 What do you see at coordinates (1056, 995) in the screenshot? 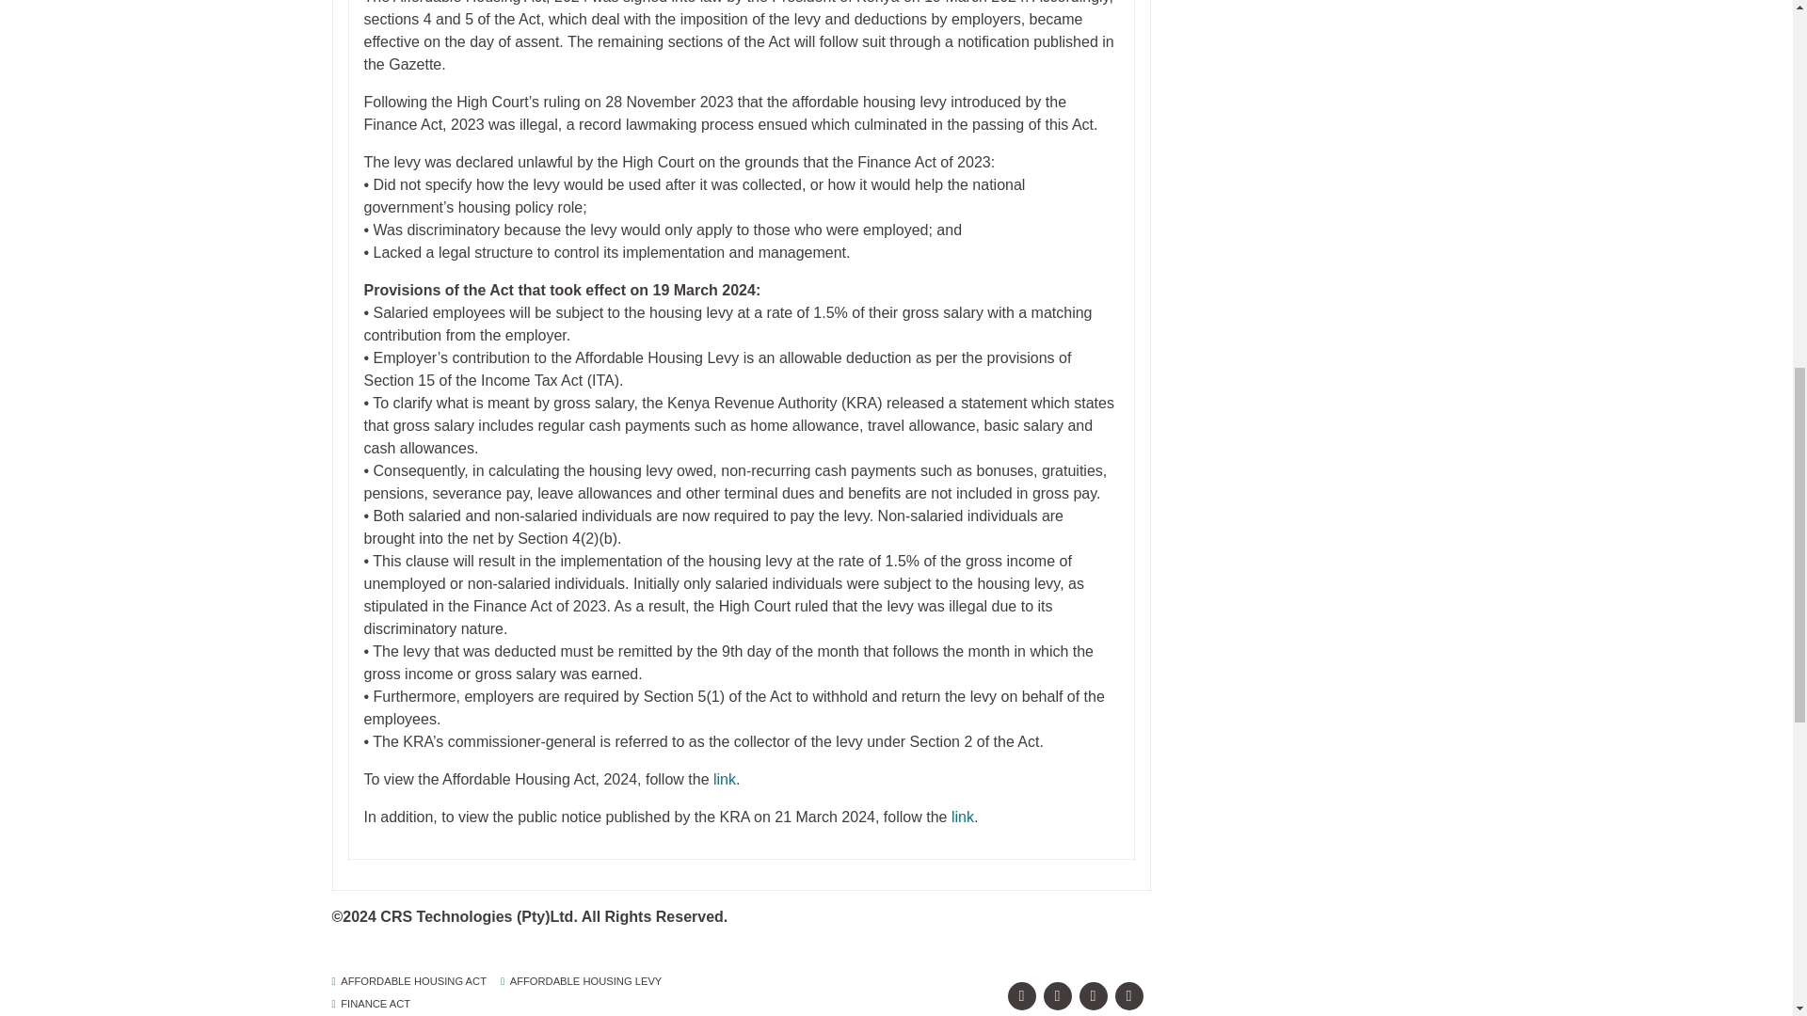
I see `Share on Twitter` at bounding box center [1056, 995].